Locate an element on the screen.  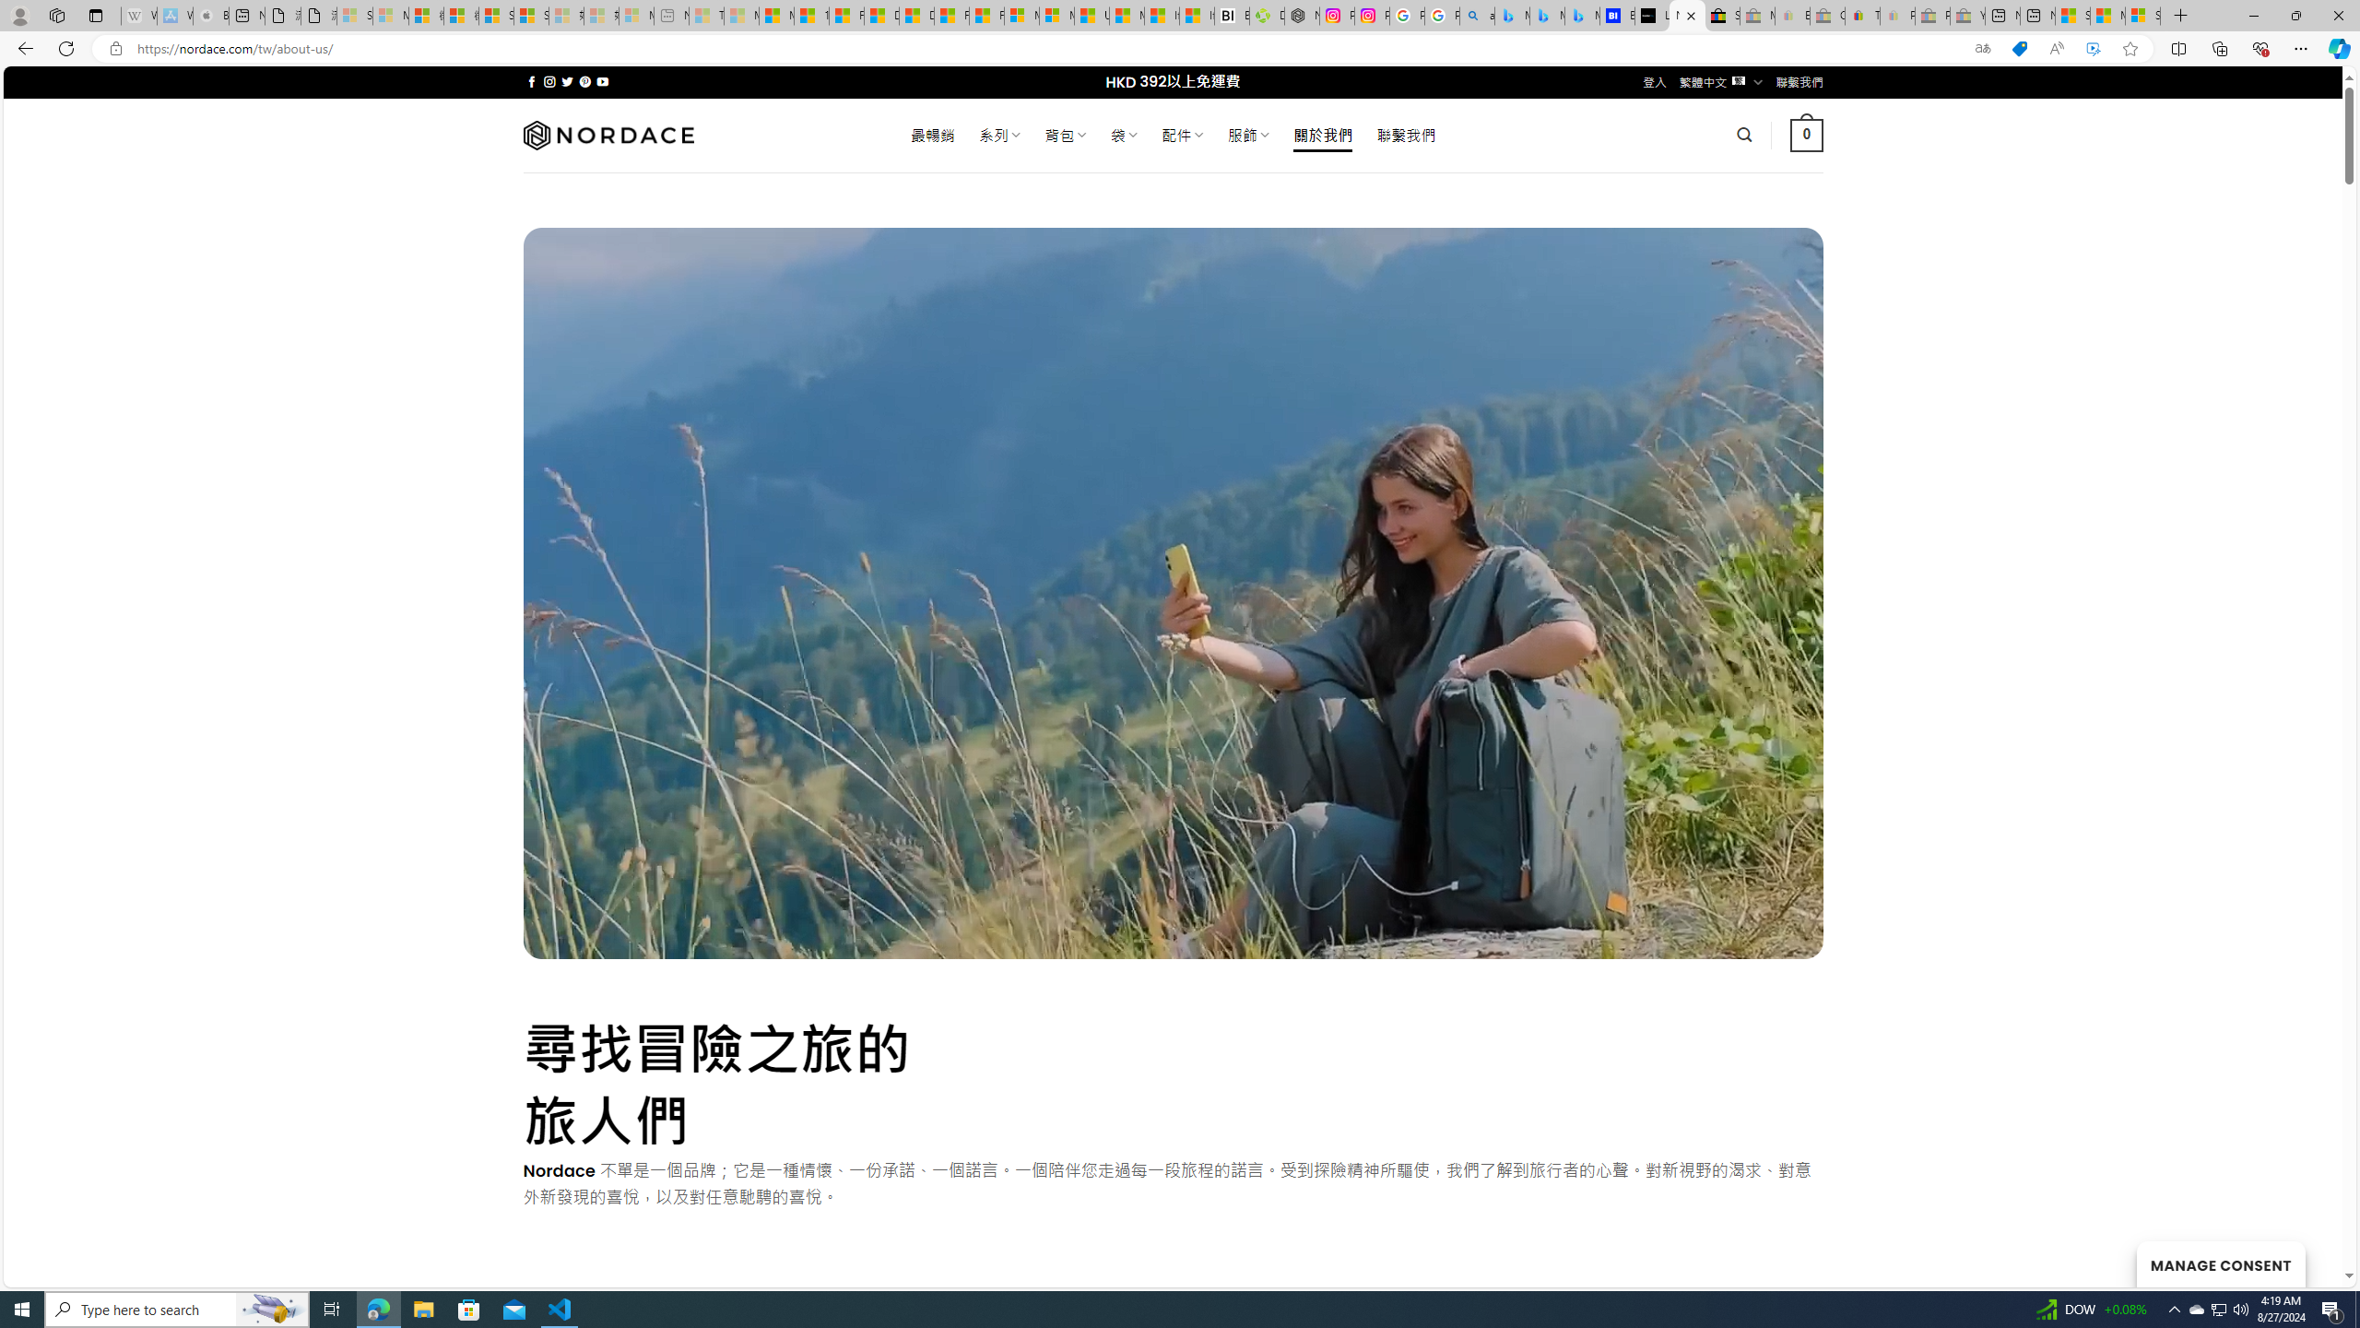
Food and Drink - MSN is located at coordinates (846, 16).